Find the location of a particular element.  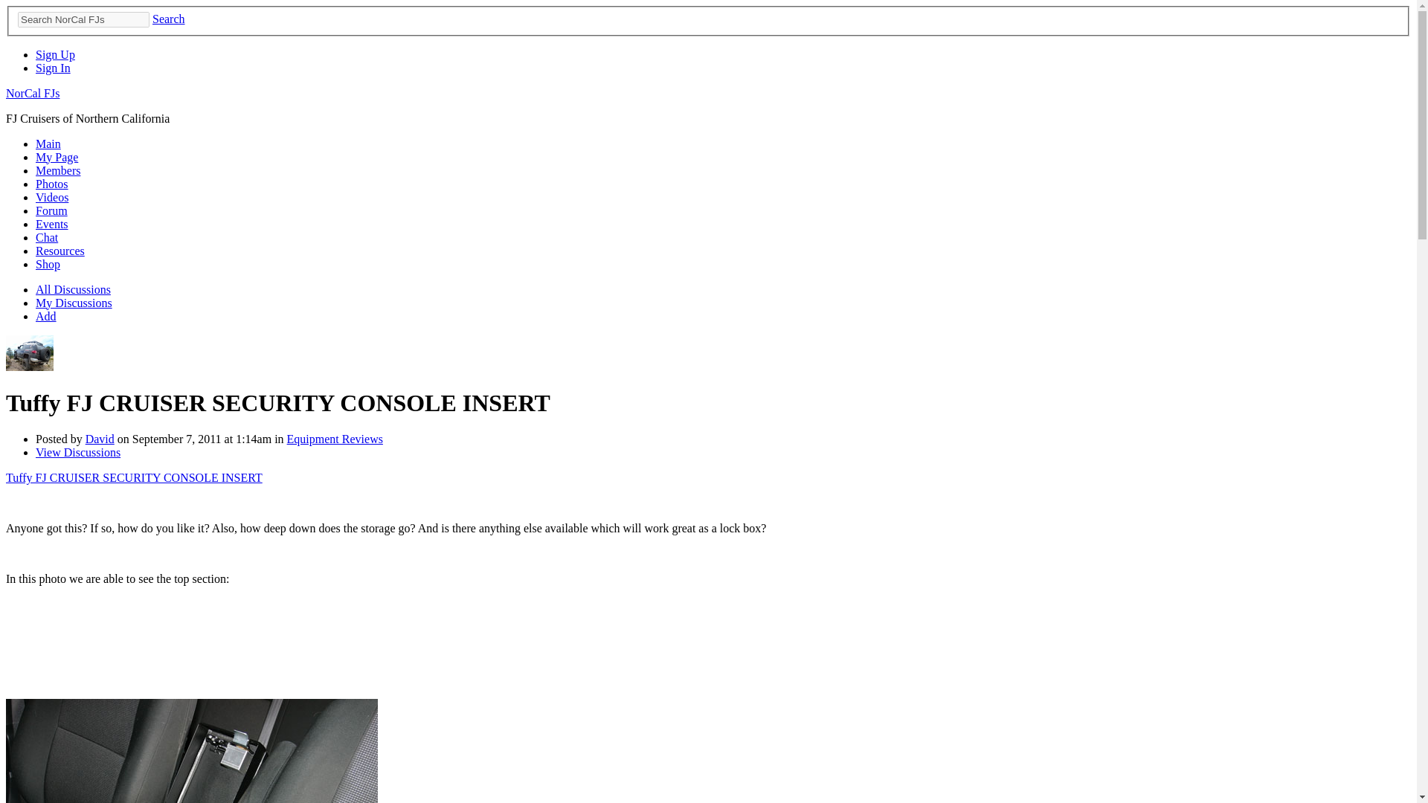

Search NorCal FJs is located at coordinates (83, 19).